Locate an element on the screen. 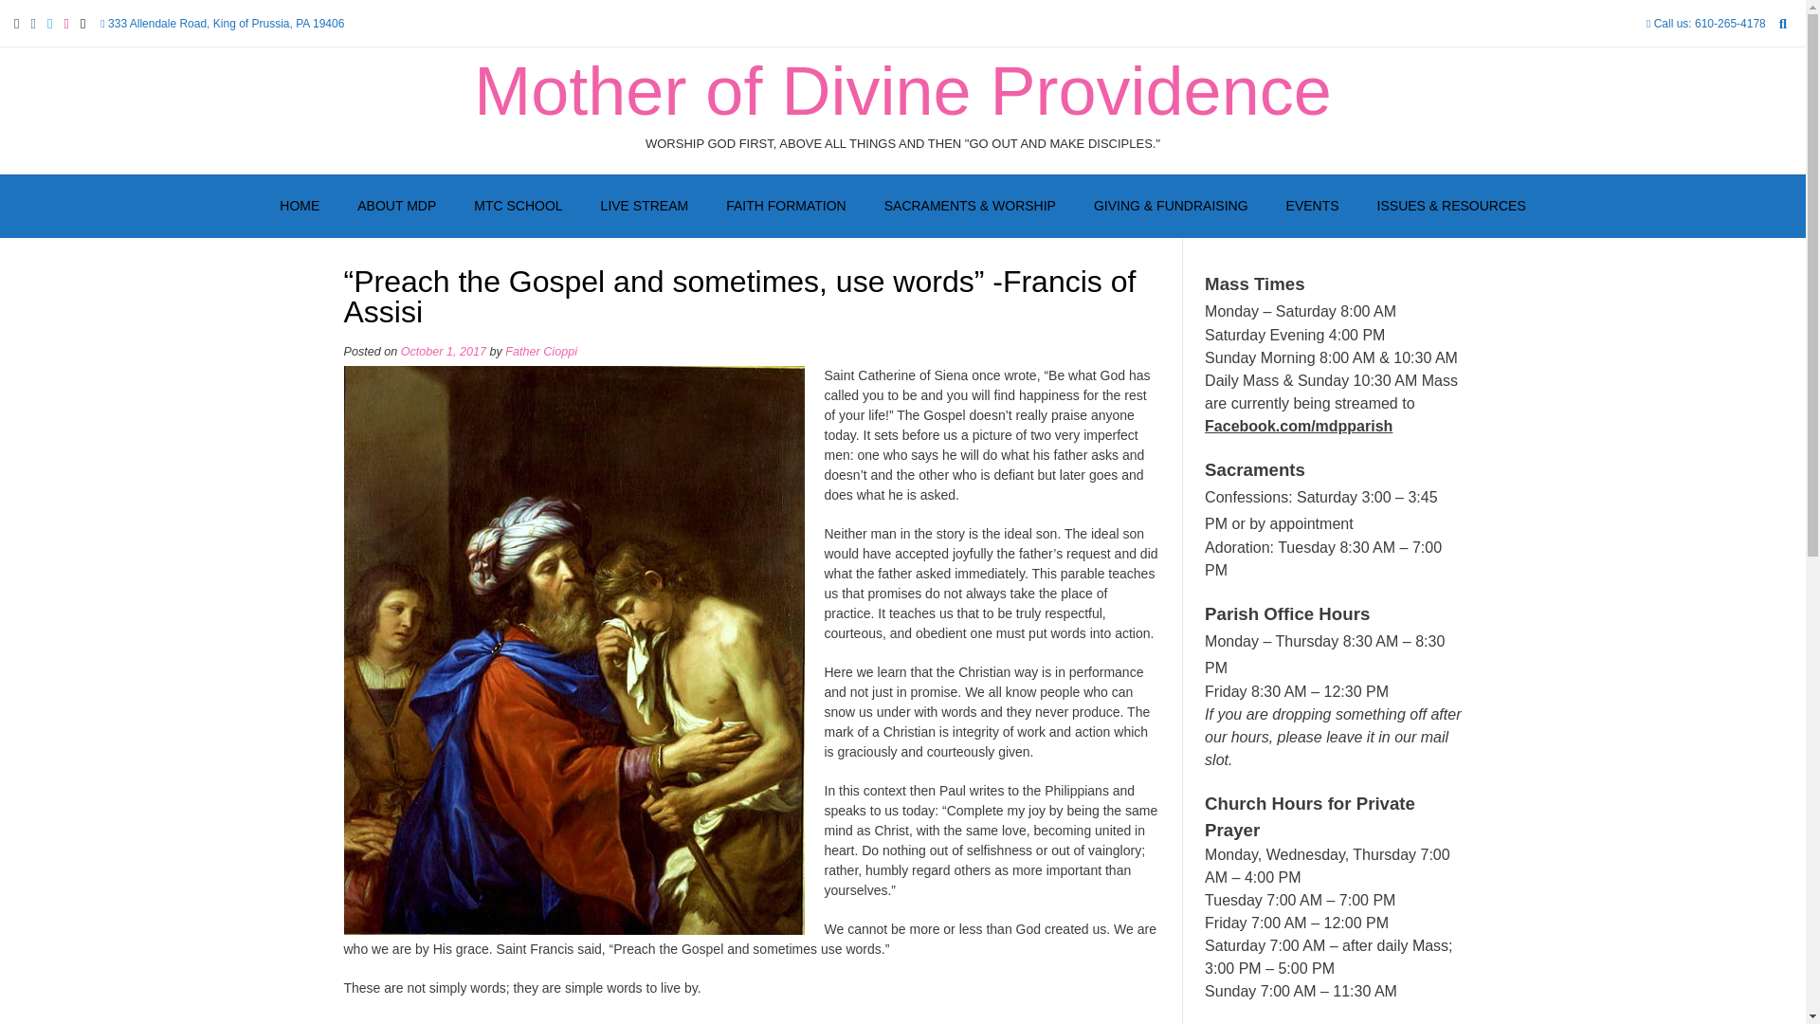 Image resolution: width=1820 pixels, height=1024 pixels. FAITH FORMATION is located at coordinates (787, 206).